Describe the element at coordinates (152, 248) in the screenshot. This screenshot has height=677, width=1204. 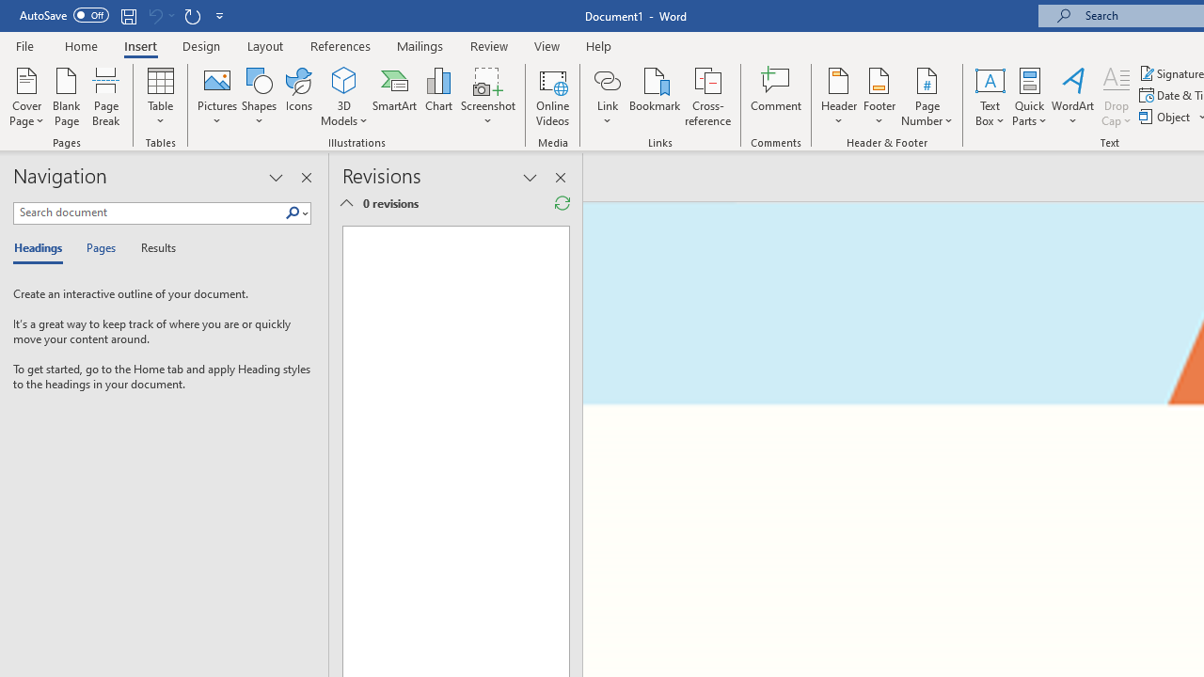
I see `Results` at that location.